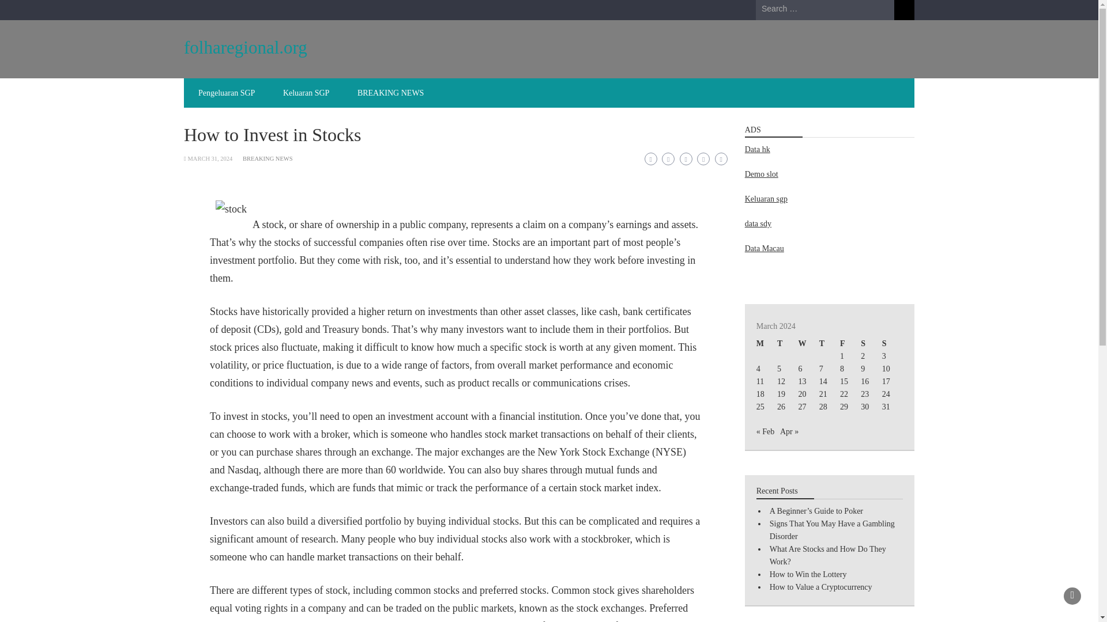 The height and width of the screenshot is (622, 1107). What do you see at coordinates (788, 344) in the screenshot?
I see `Tuesday` at bounding box center [788, 344].